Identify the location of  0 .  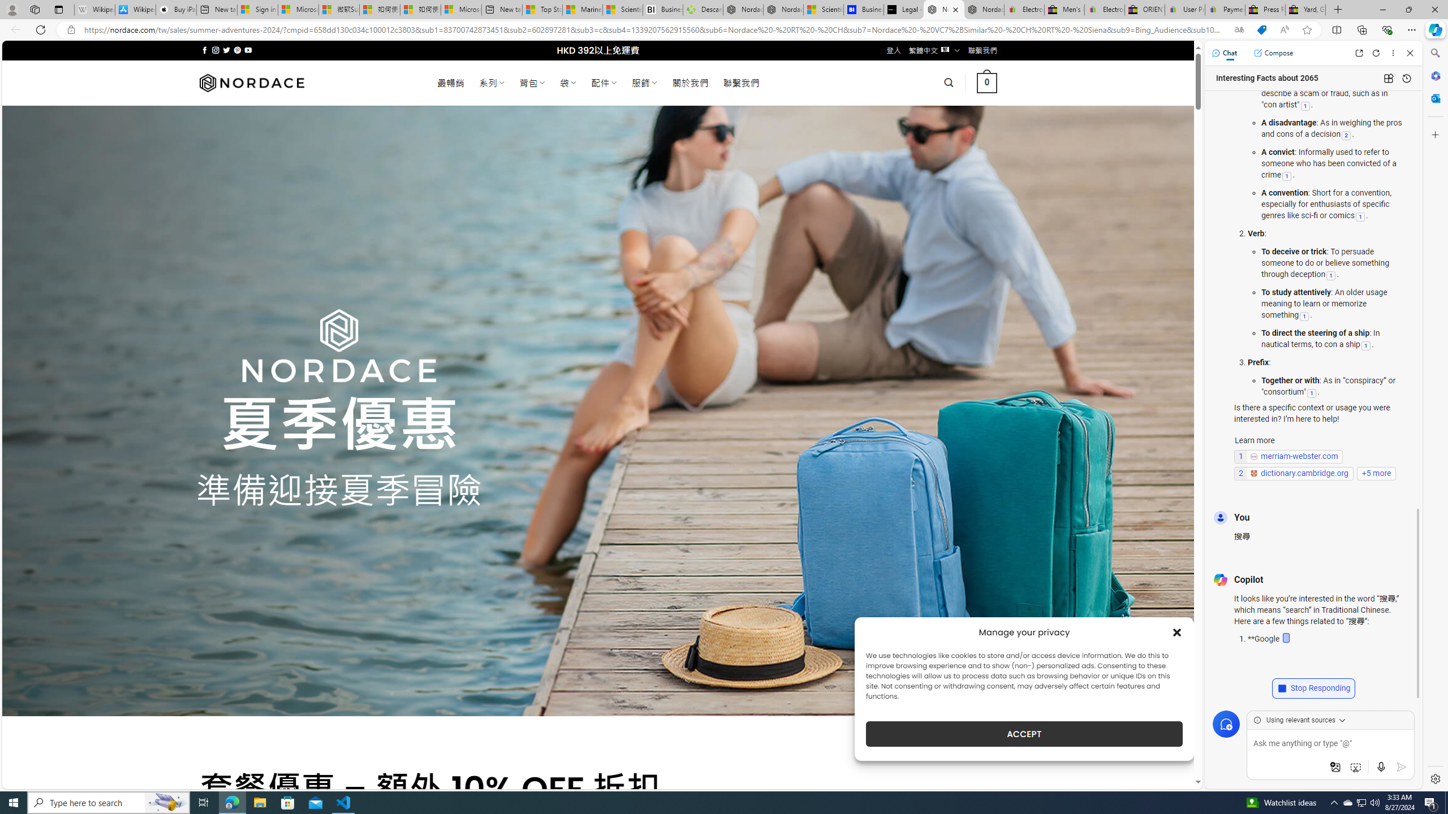
(988, 83).